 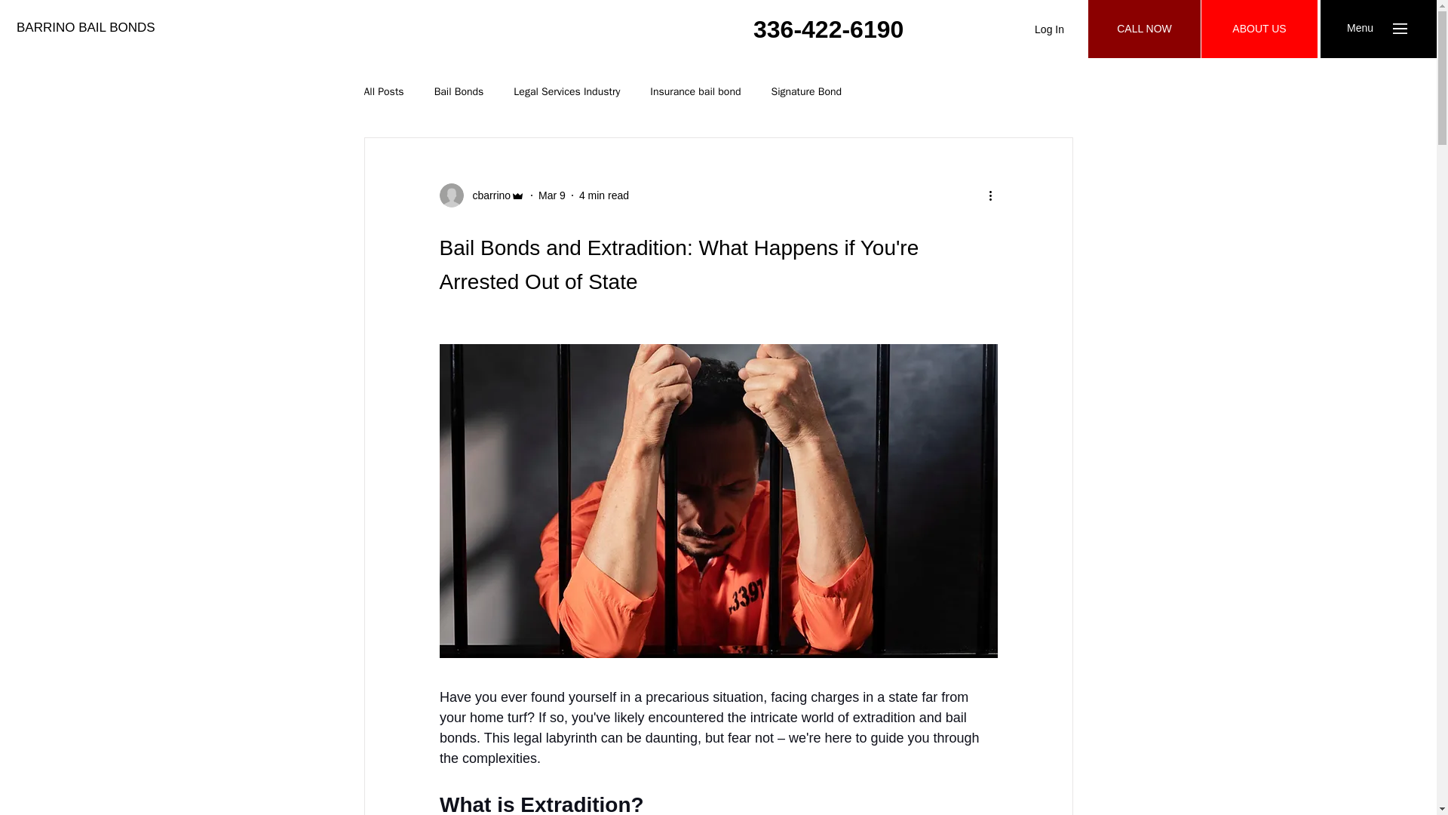 What do you see at coordinates (481, 195) in the screenshot?
I see `cbarrino` at bounding box center [481, 195].